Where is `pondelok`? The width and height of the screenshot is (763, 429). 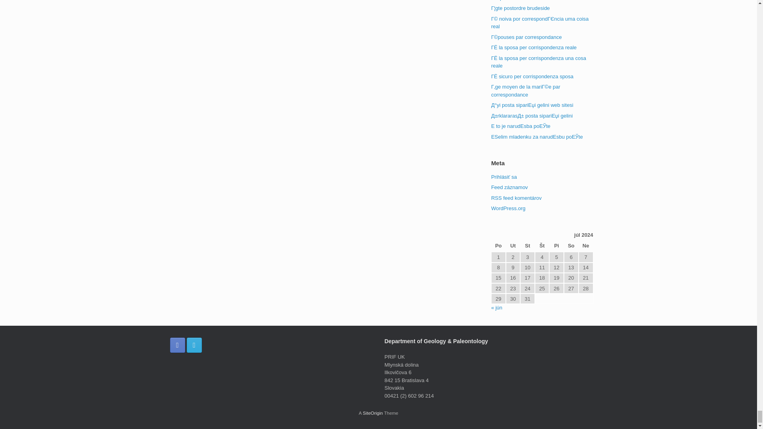 pondelok is located at coordinates (498, 246).